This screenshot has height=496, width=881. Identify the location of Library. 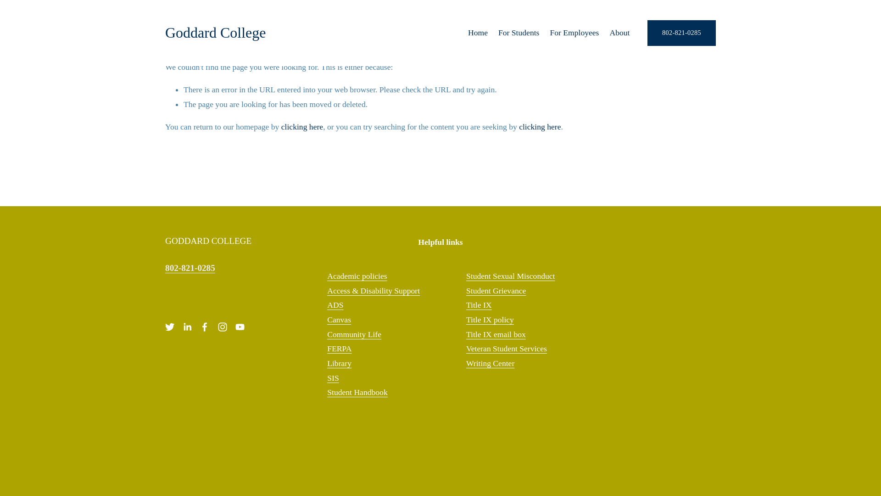
(339, 364).